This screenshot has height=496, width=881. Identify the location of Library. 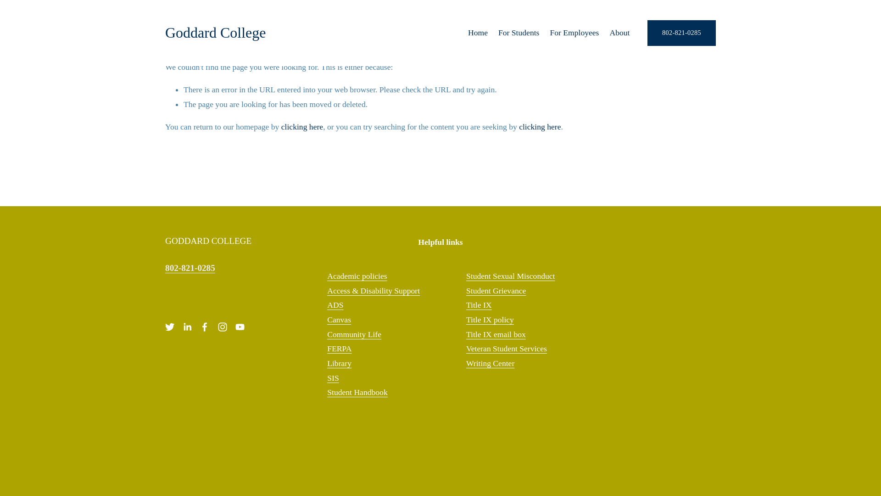
(339, 364).